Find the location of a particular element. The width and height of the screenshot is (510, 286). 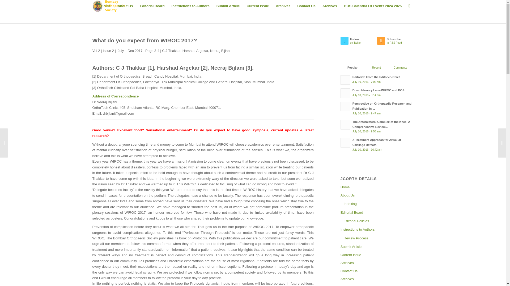

About Us is located at coordinates (125, 6).